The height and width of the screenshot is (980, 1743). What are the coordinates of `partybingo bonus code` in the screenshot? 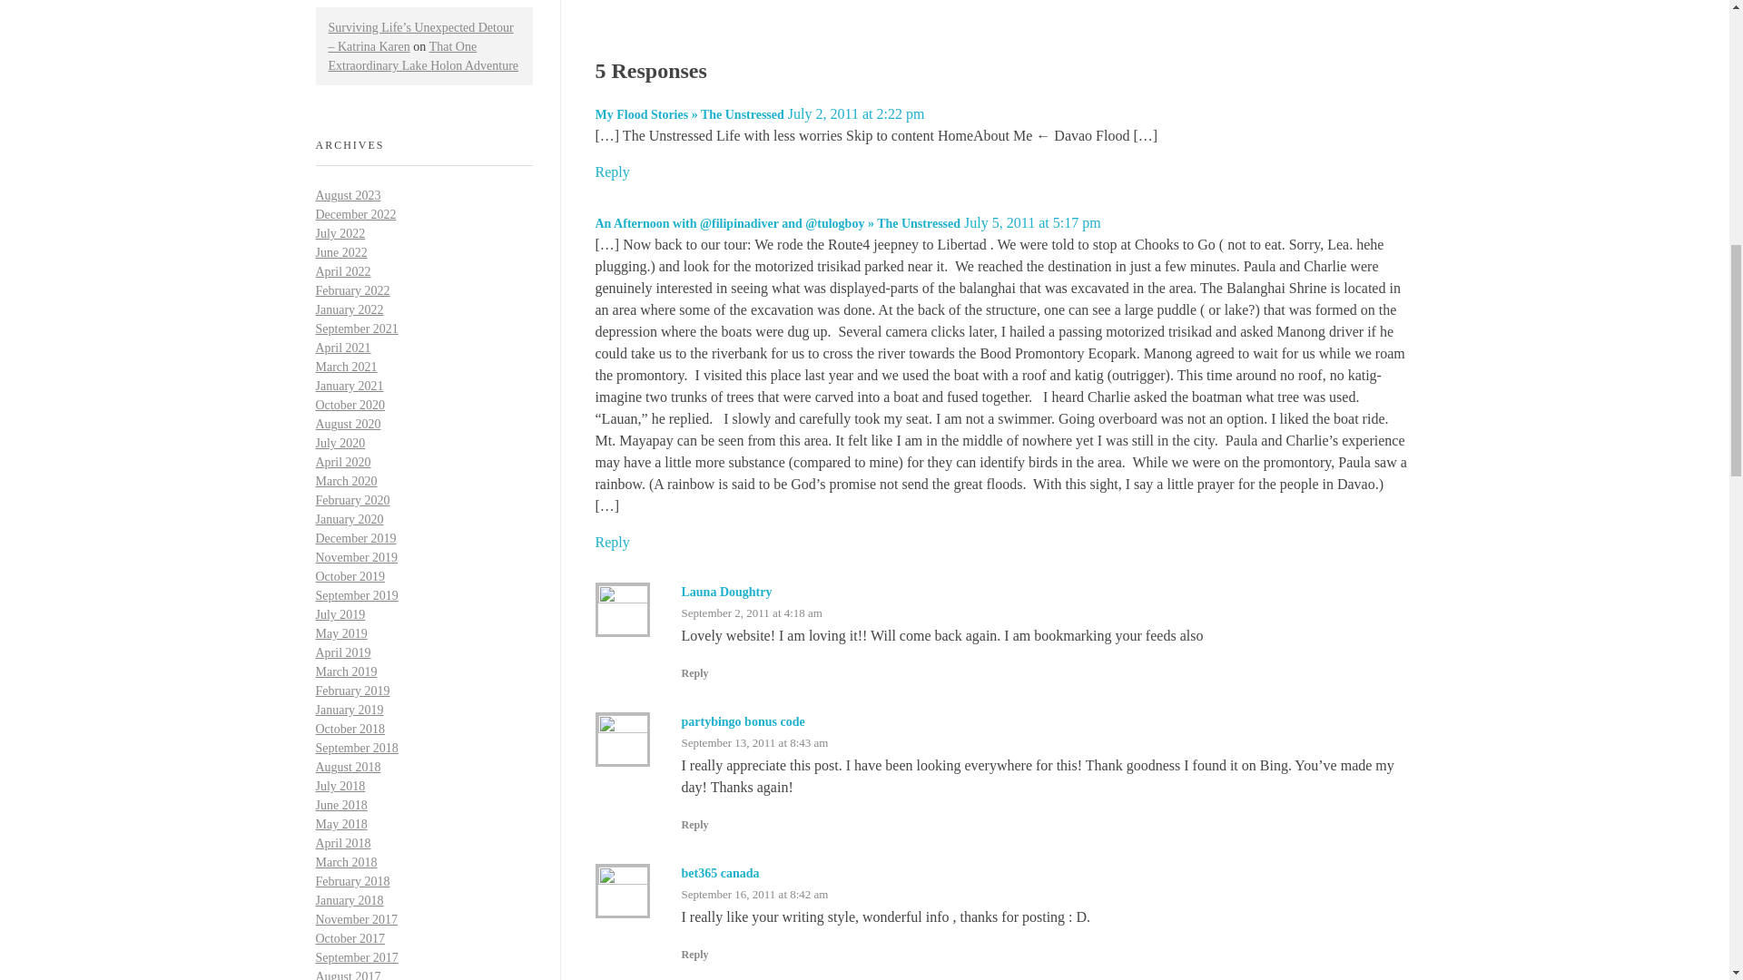 It's located at (743, 722).